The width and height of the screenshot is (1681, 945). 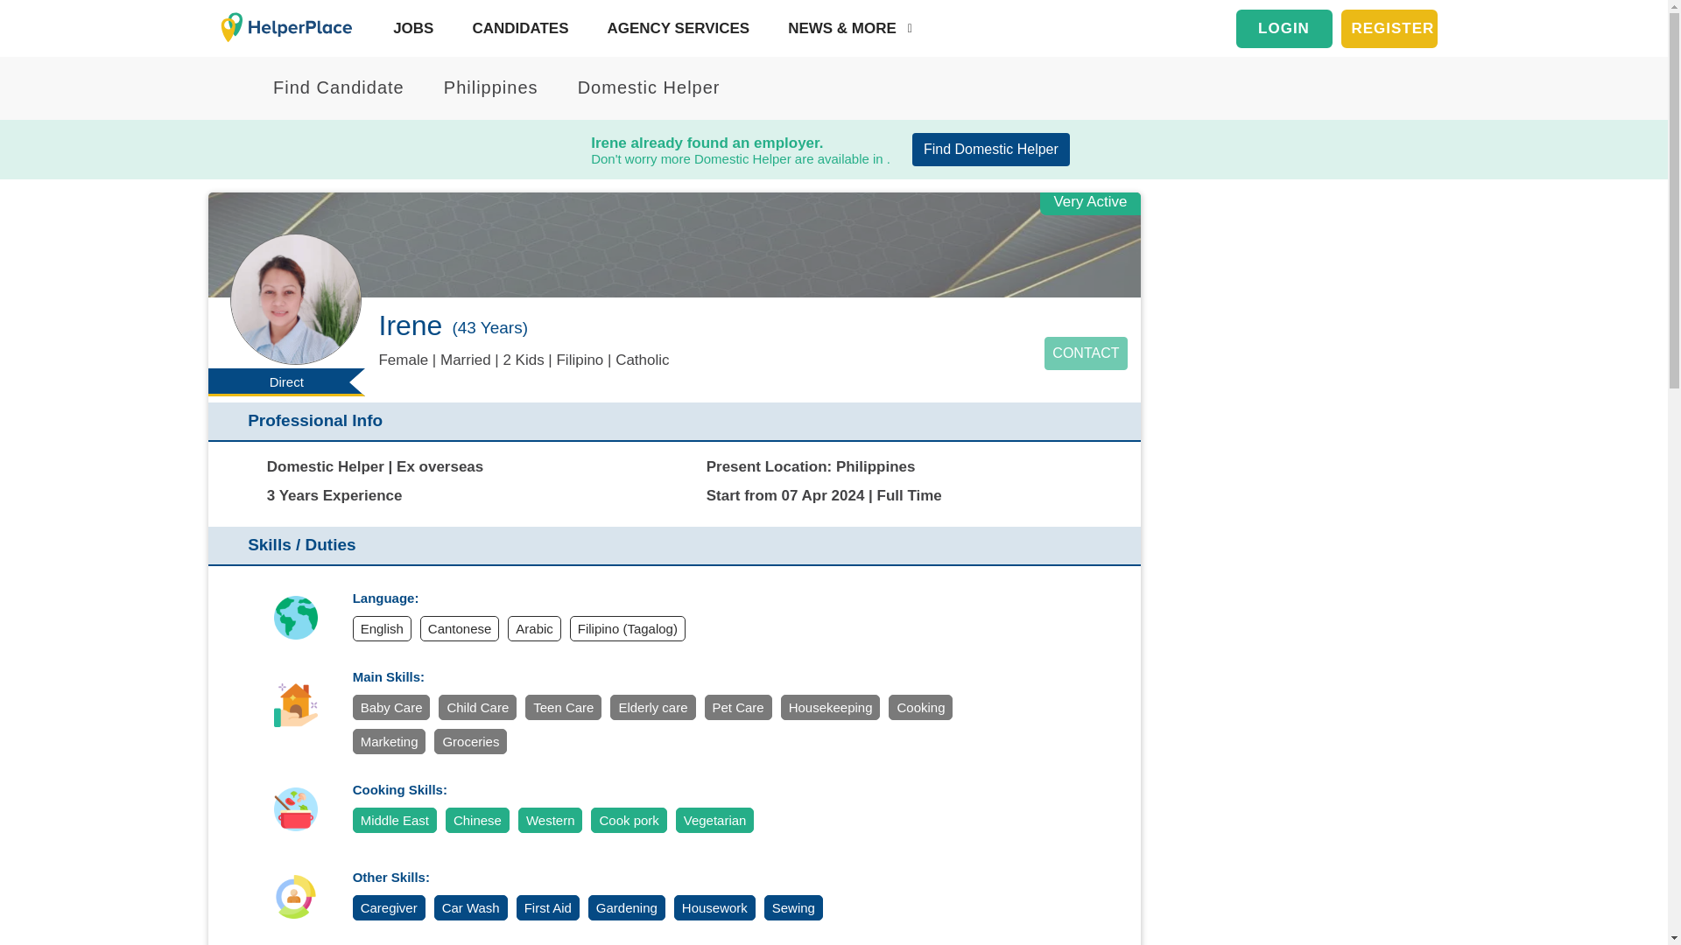 I want to click on Find Domestic Helper, so click(x=991, y=150).